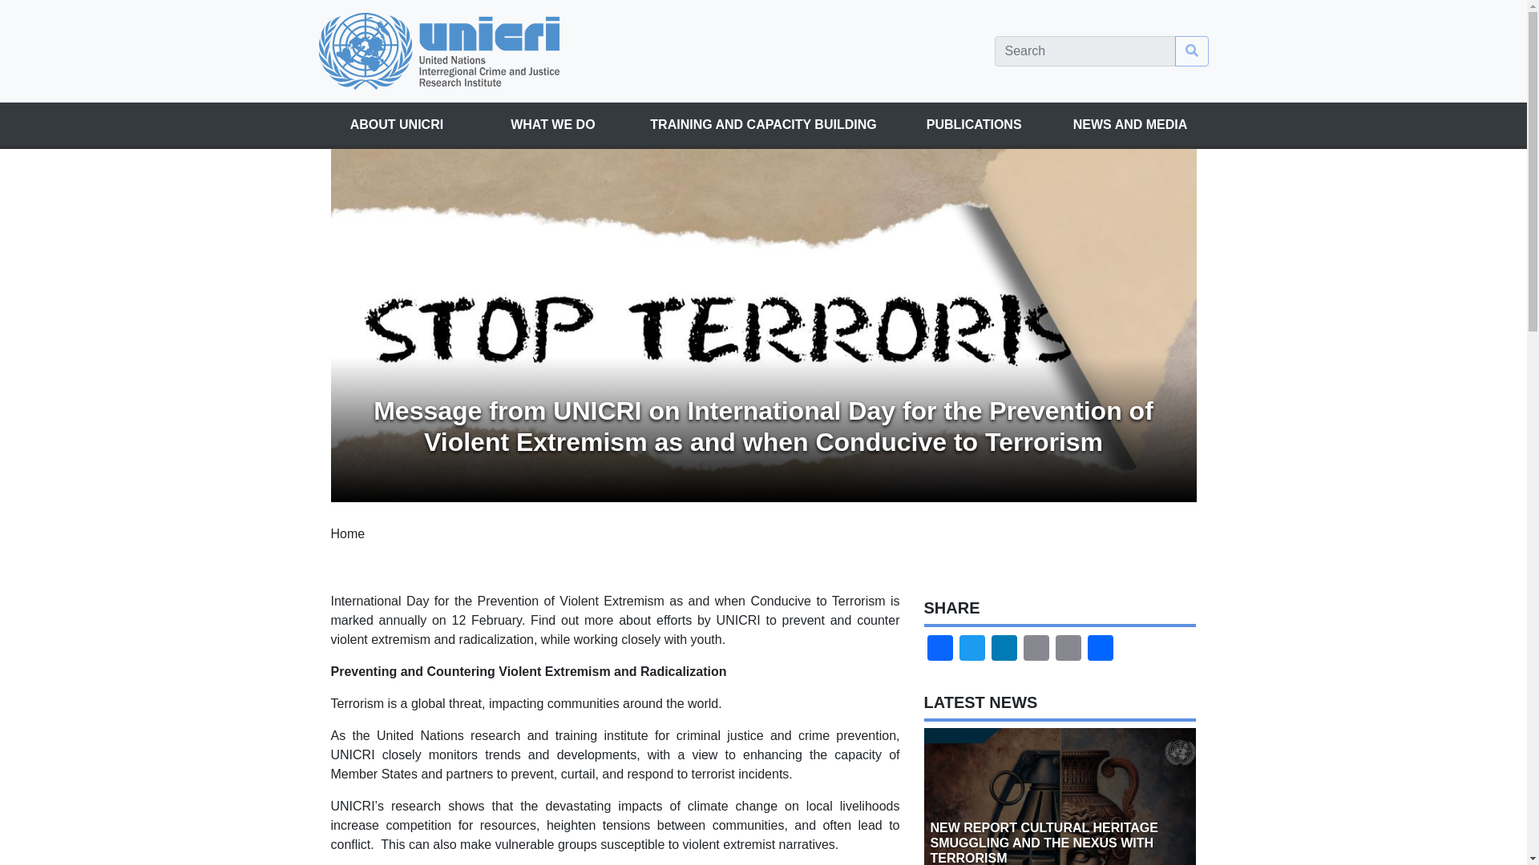 The width and height of the screenshot is (1539, 865). I want to click on WHAT WE DO, so click(552, 125).